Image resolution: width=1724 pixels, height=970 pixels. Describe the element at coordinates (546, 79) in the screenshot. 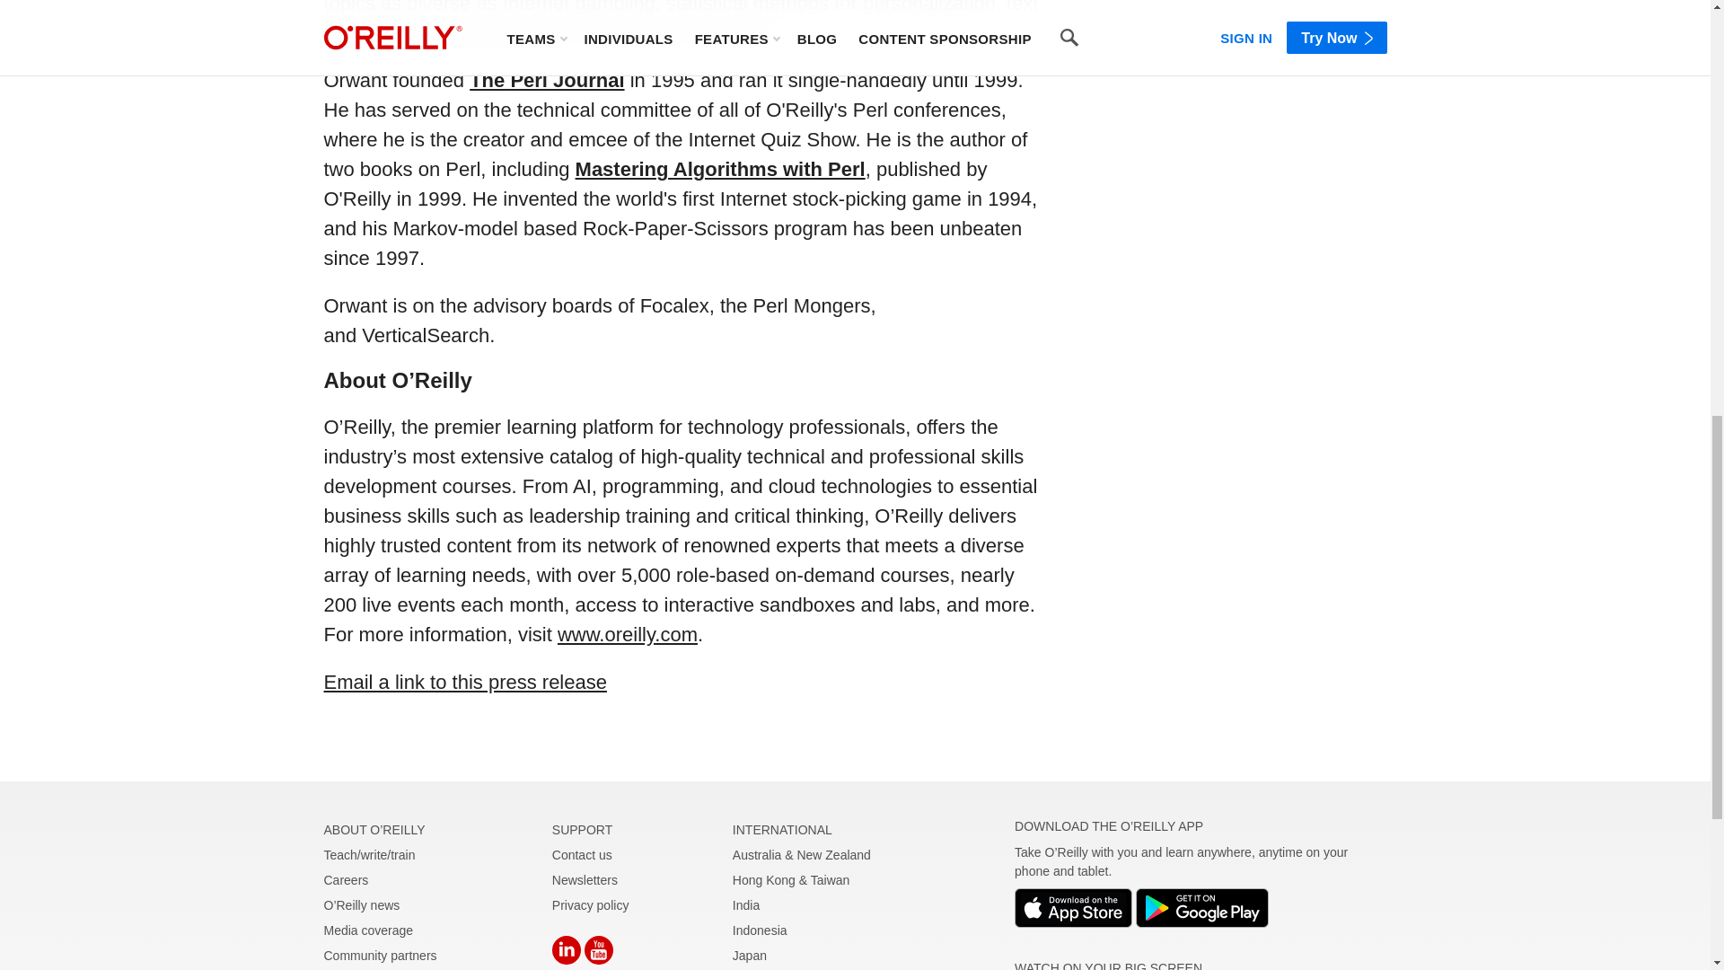

I see `Contact us` at that location.